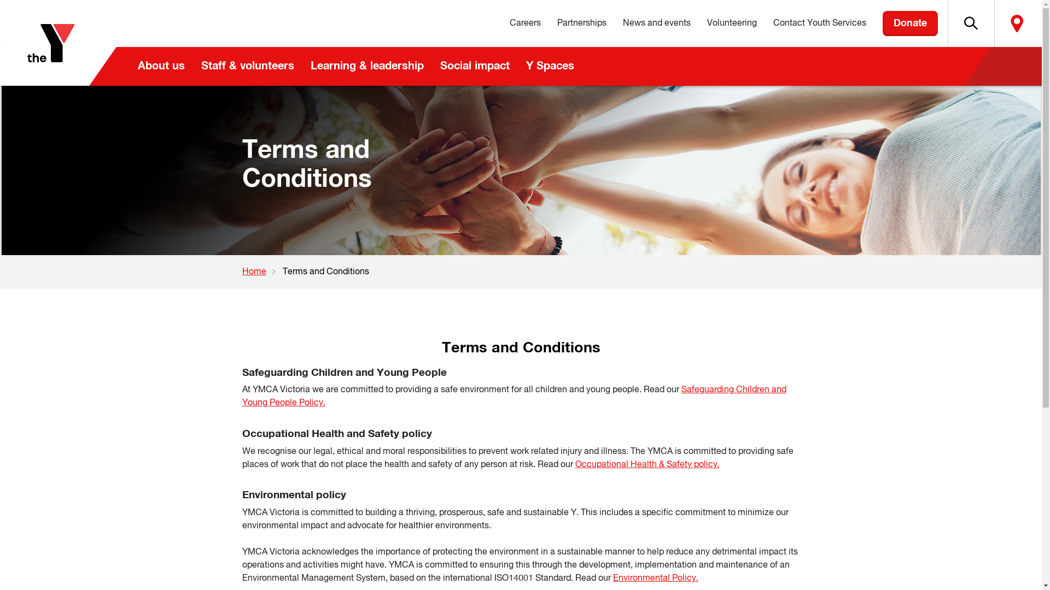  What do you see at coordinates (1017, 23) in the screenshot?
I see `Locate` at bounding box center [1017, 23].